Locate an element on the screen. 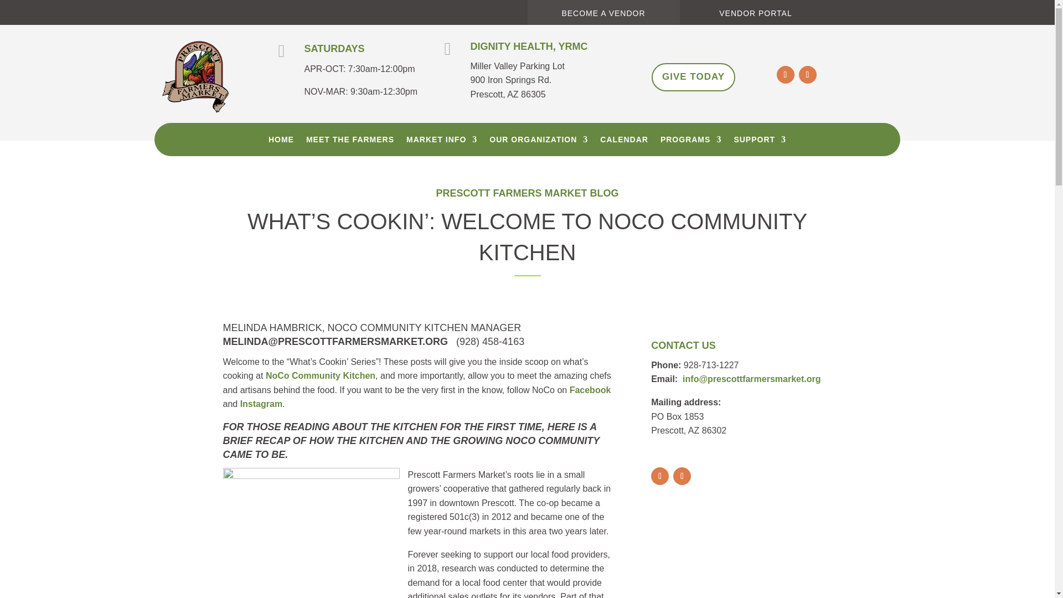 The height and width of the screenshot is (598, 1063). SUPPORT is located at coordinates (760, 142).